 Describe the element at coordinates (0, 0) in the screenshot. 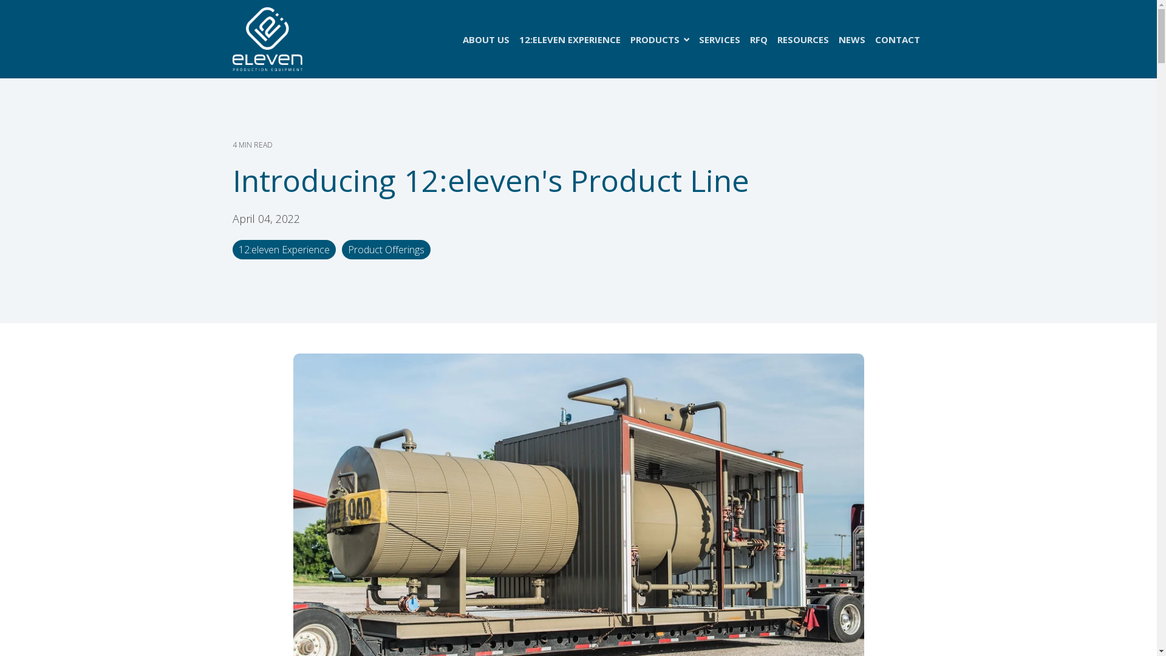

I see `Skip to the main content.` at that location.